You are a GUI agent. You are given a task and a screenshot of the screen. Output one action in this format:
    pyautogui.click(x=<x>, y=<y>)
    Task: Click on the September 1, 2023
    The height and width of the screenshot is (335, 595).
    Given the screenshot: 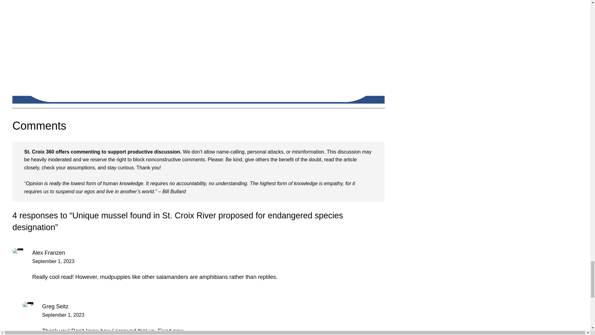 What is the action you would take?
    pyautogui.click(x=53, y=261)
    